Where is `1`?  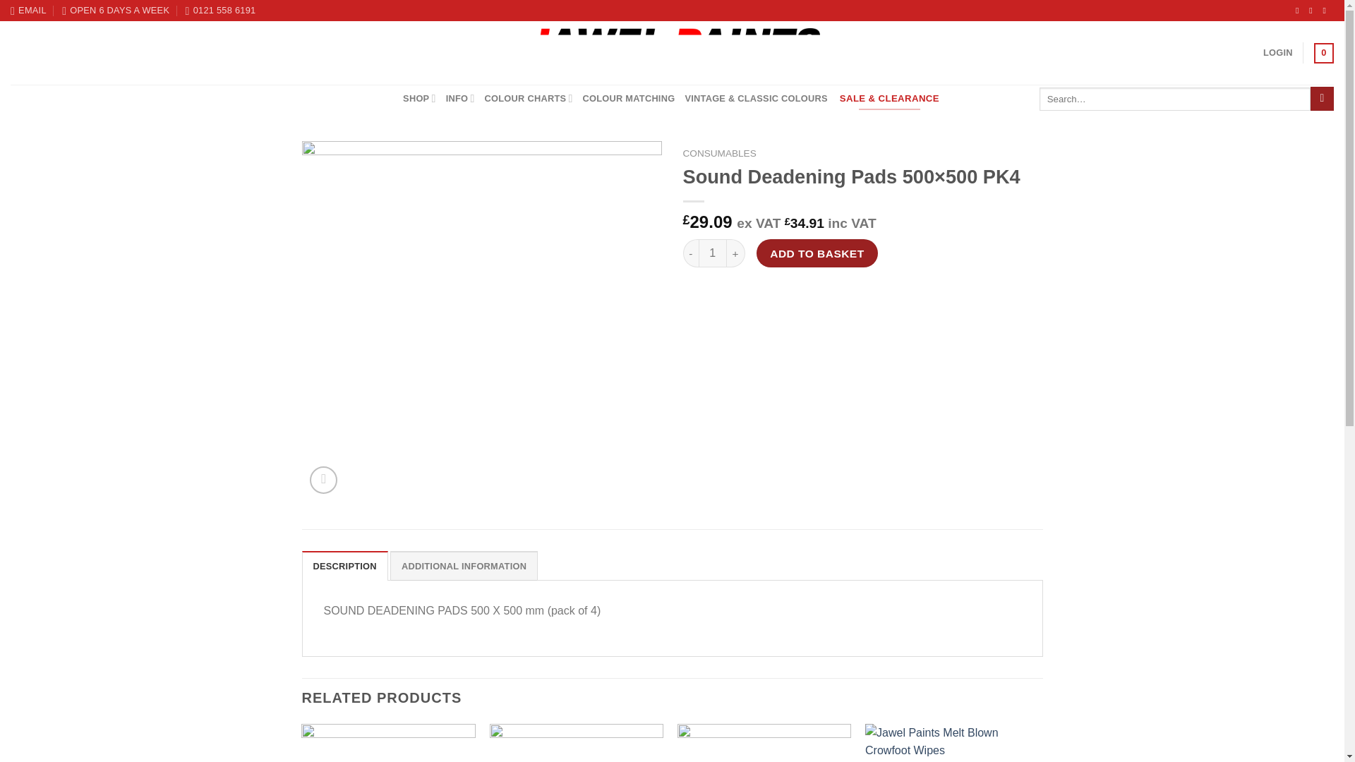 1 is located at coordinates (713, 253).